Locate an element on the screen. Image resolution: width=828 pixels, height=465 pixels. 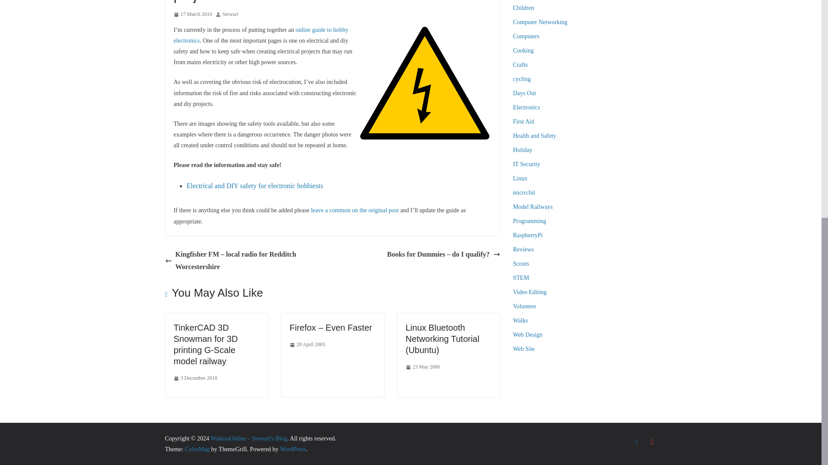
Cooking is located at coordinates (524, 51).